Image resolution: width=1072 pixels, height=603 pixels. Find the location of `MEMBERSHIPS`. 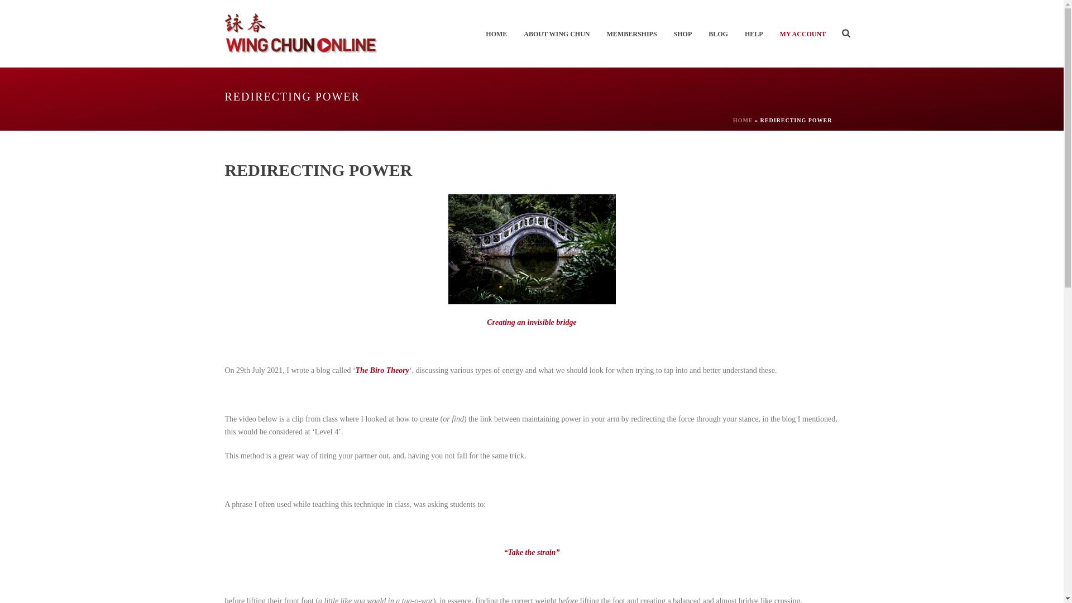

MEMBERSHIPS is located at coordinates (632, 33).